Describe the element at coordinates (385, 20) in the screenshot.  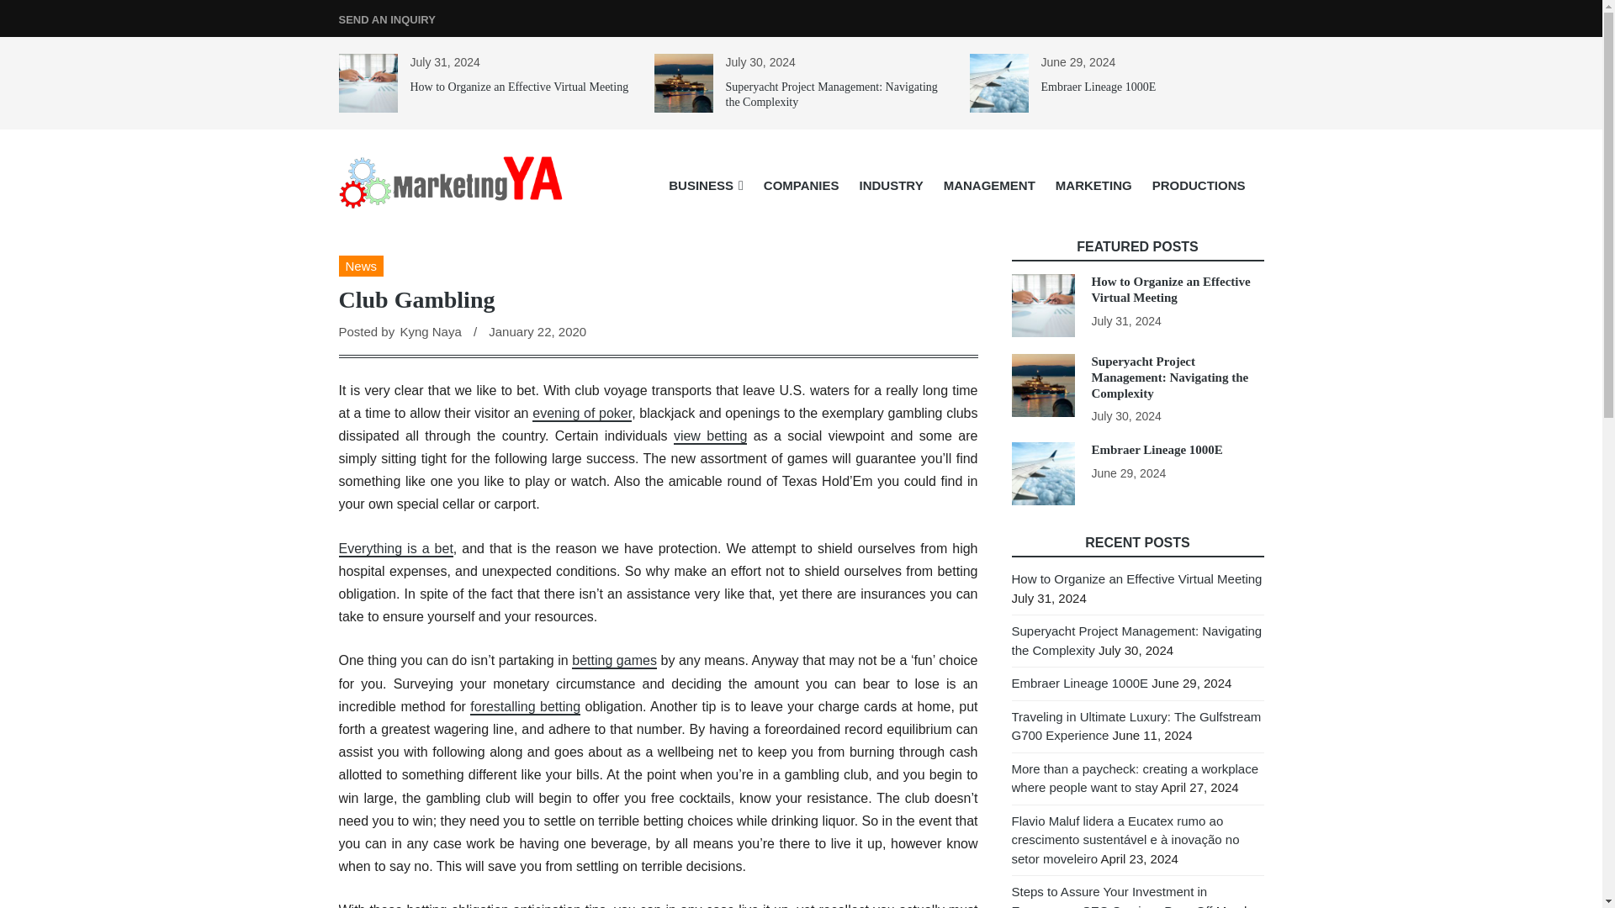
I see `SEND AN INQUIRY` at that location.